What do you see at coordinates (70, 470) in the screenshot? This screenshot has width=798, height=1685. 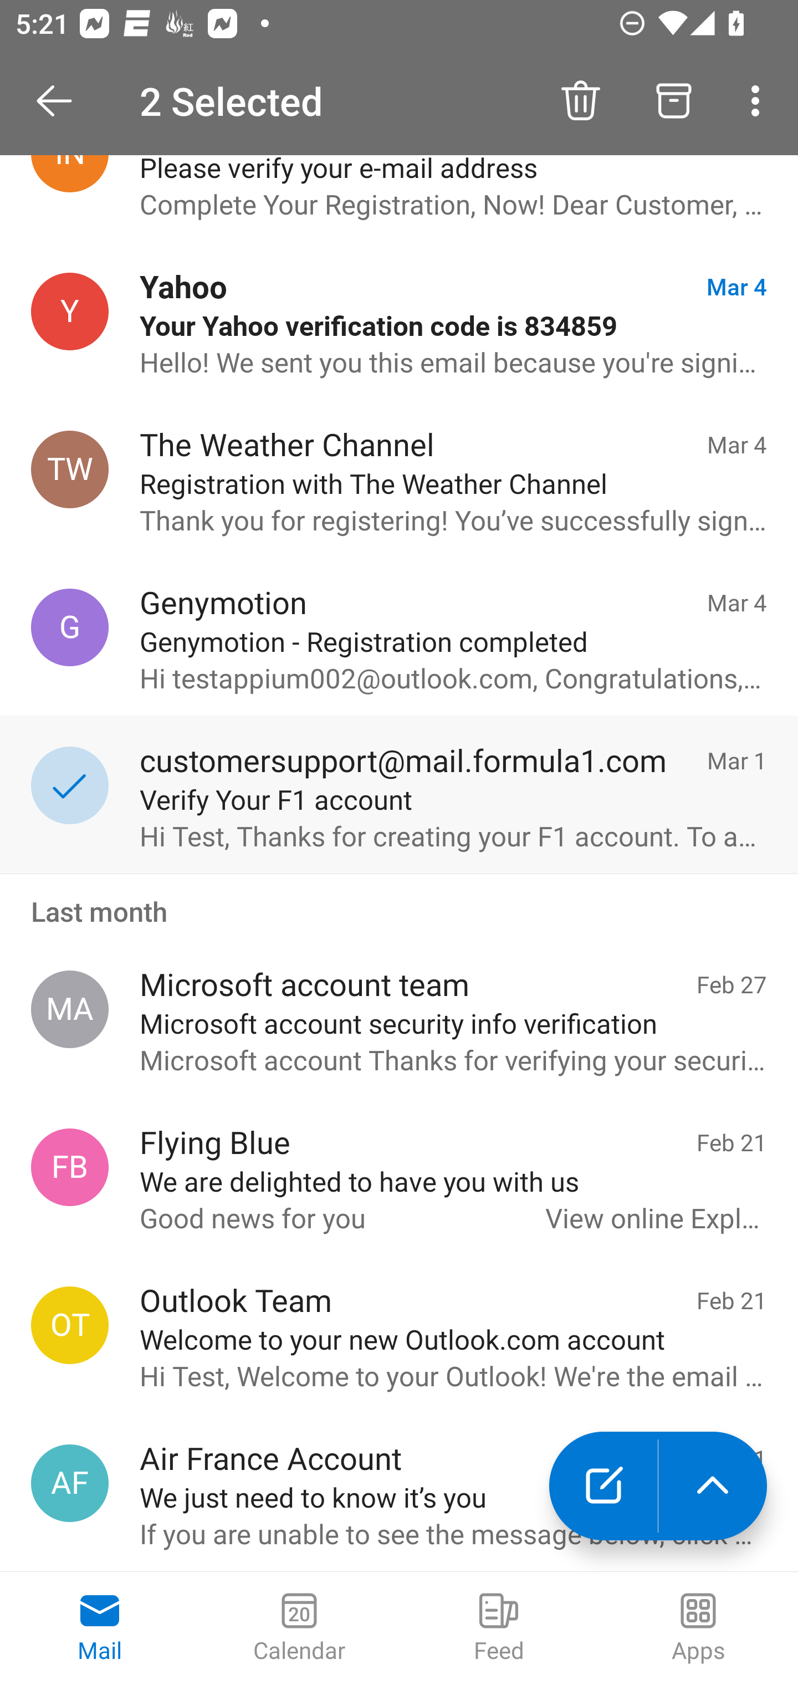 I see `The Weather Channel, noreply@weather.com` at bounding box center [70, 470].